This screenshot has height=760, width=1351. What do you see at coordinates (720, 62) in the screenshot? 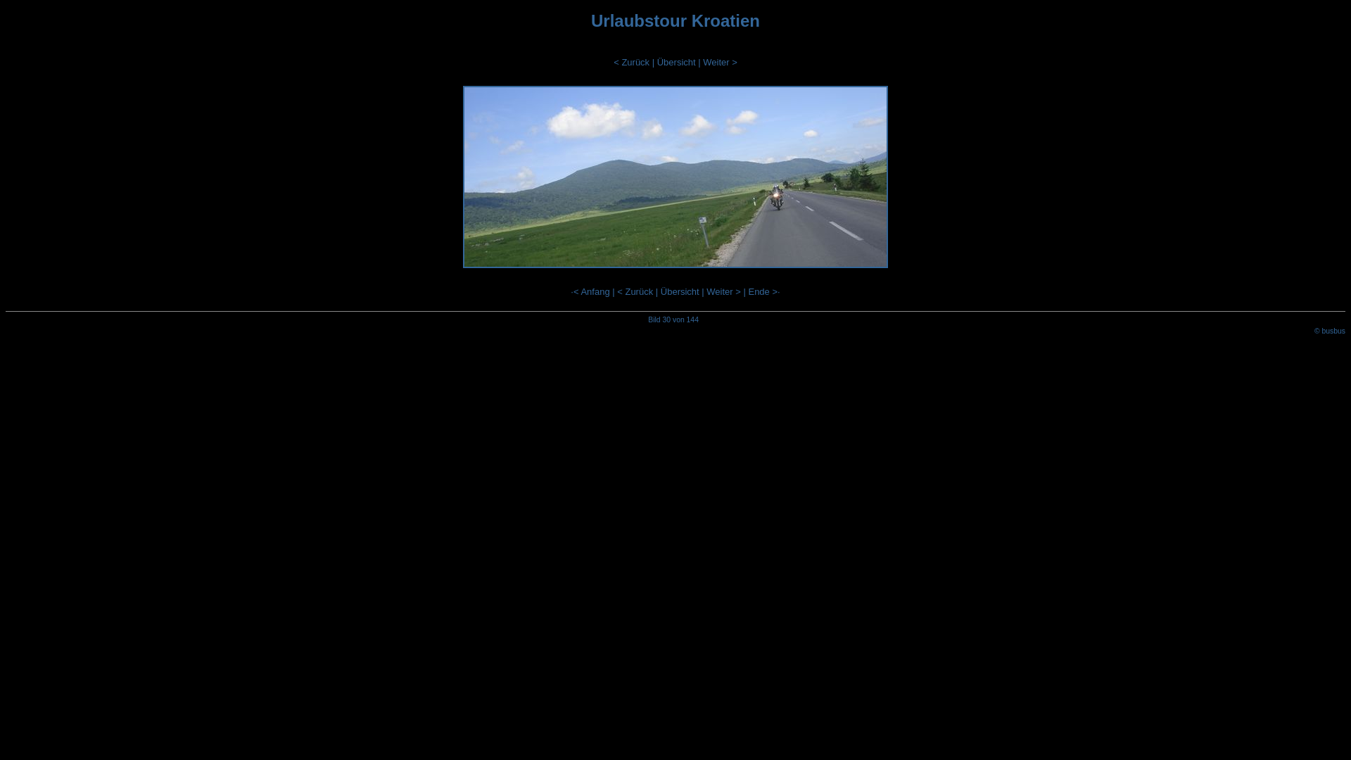
I see `Weiter >` at bounding box center [720, 62].